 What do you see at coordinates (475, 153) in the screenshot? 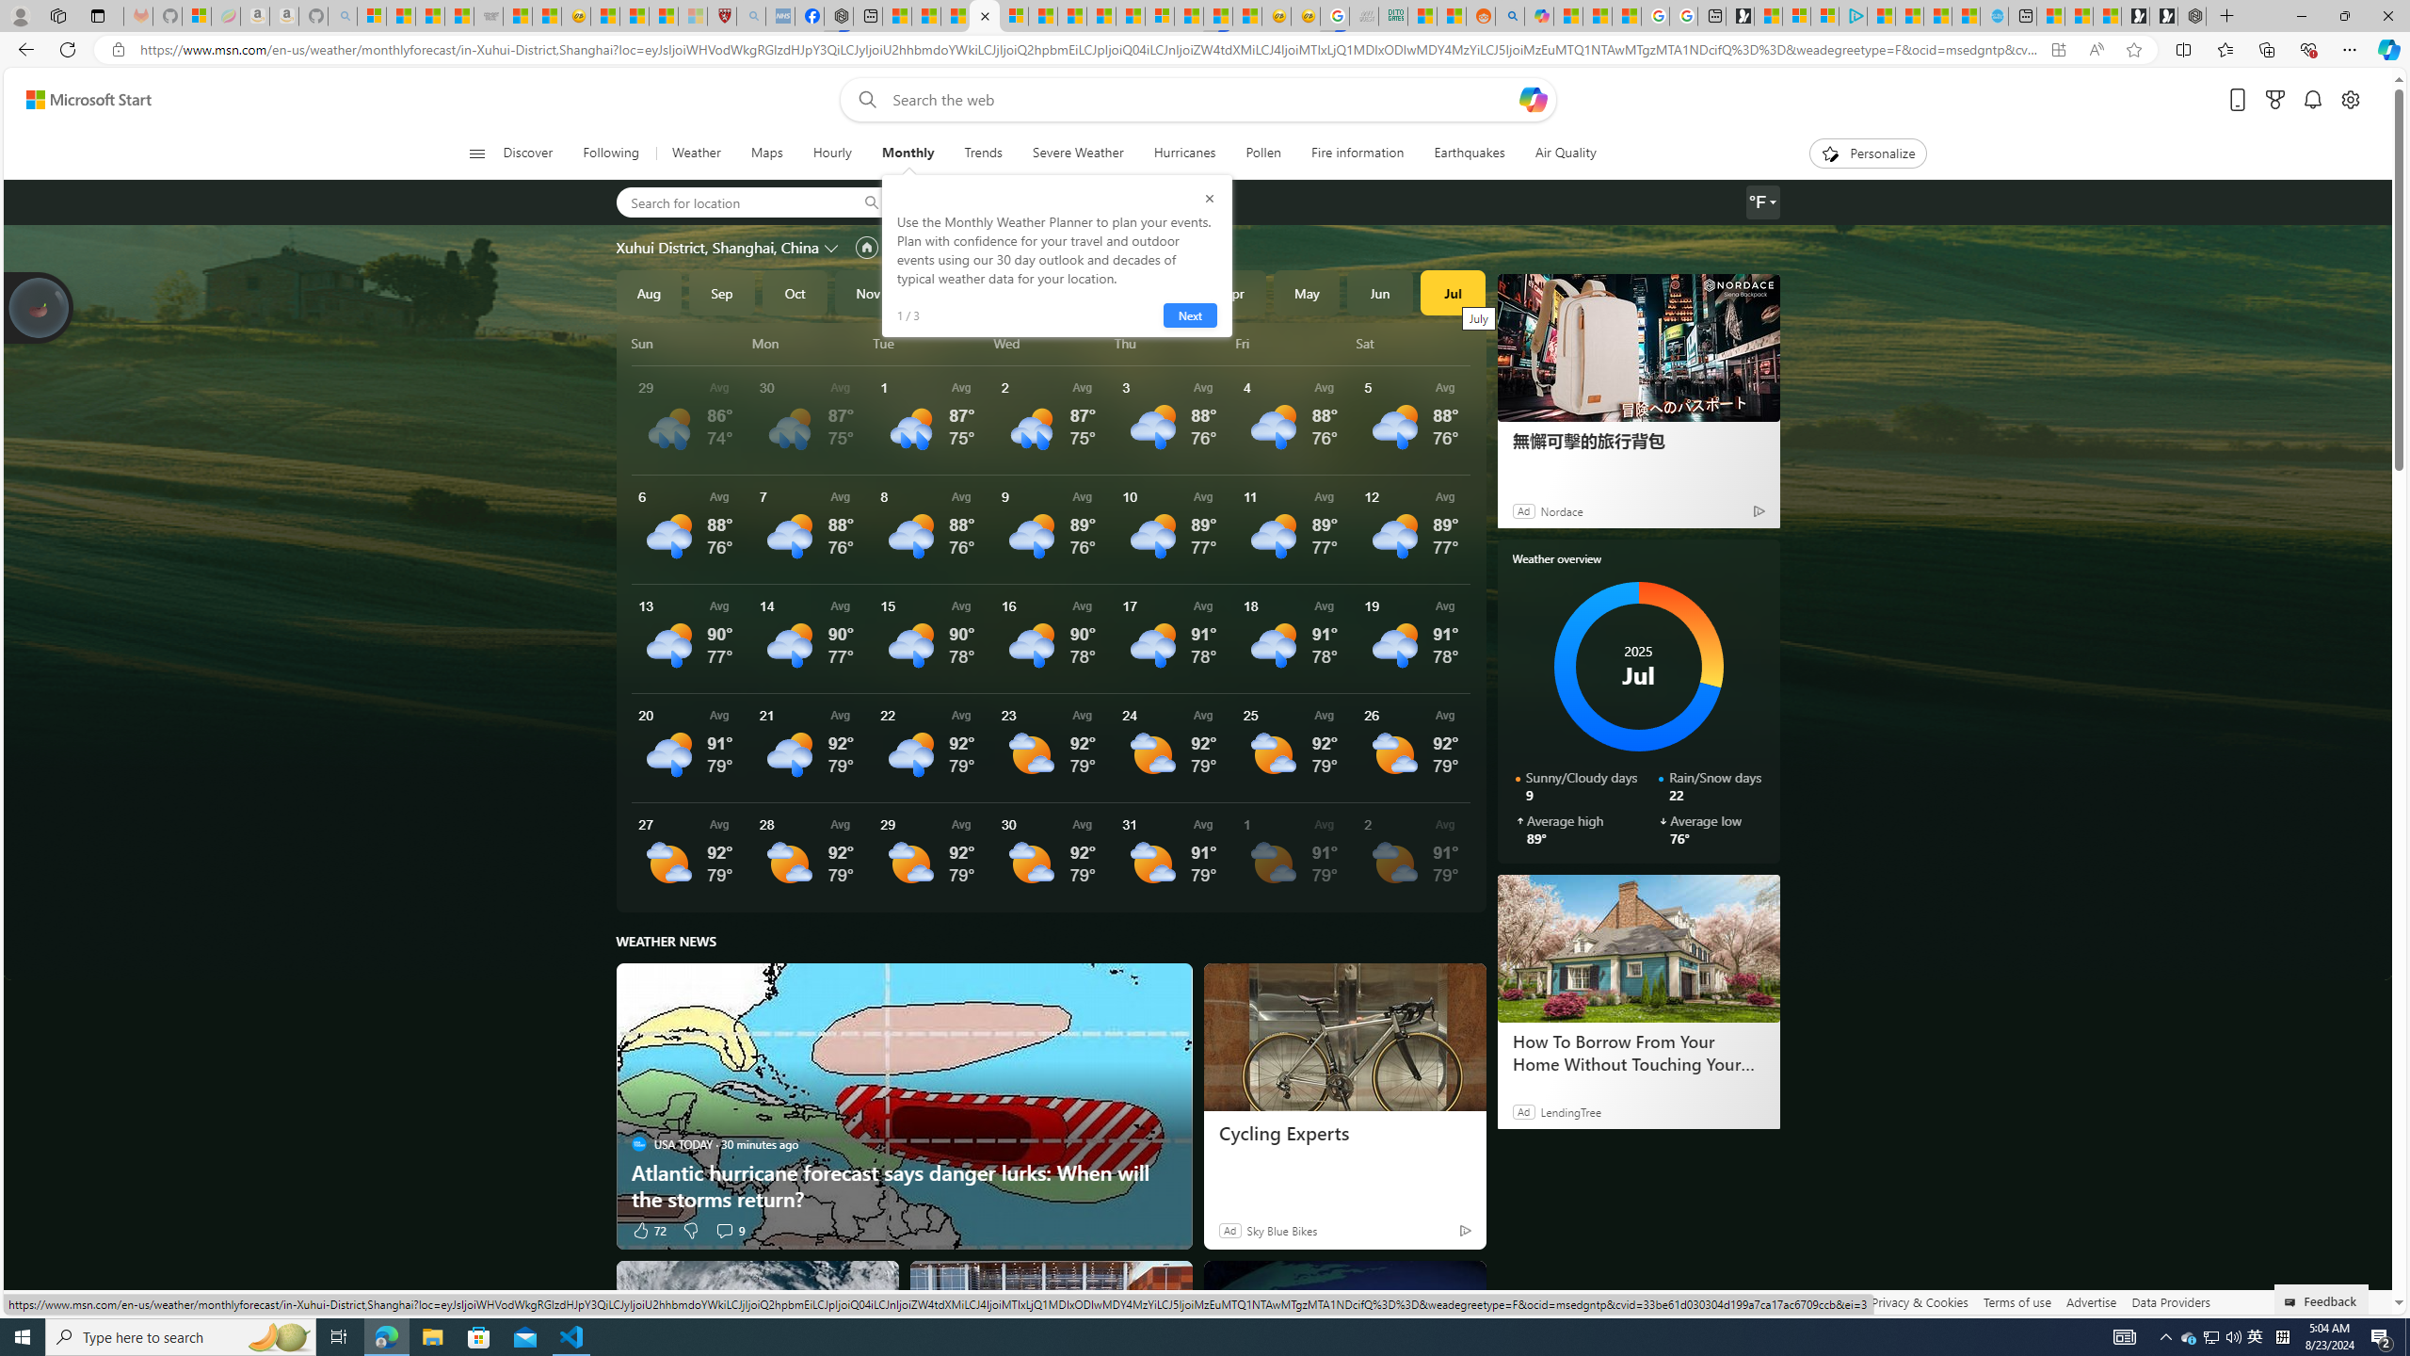
I see `Open navigation menu` at bounding box center [475, 153].